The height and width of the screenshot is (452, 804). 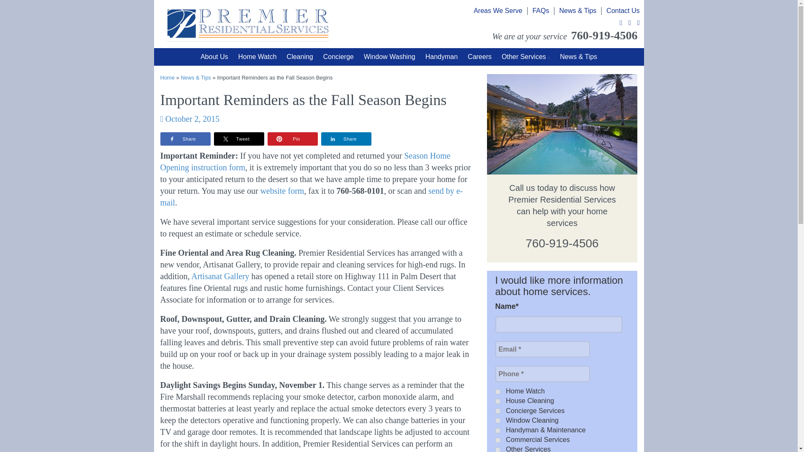 I want to click on FAQs, so click(x=541, y=10).